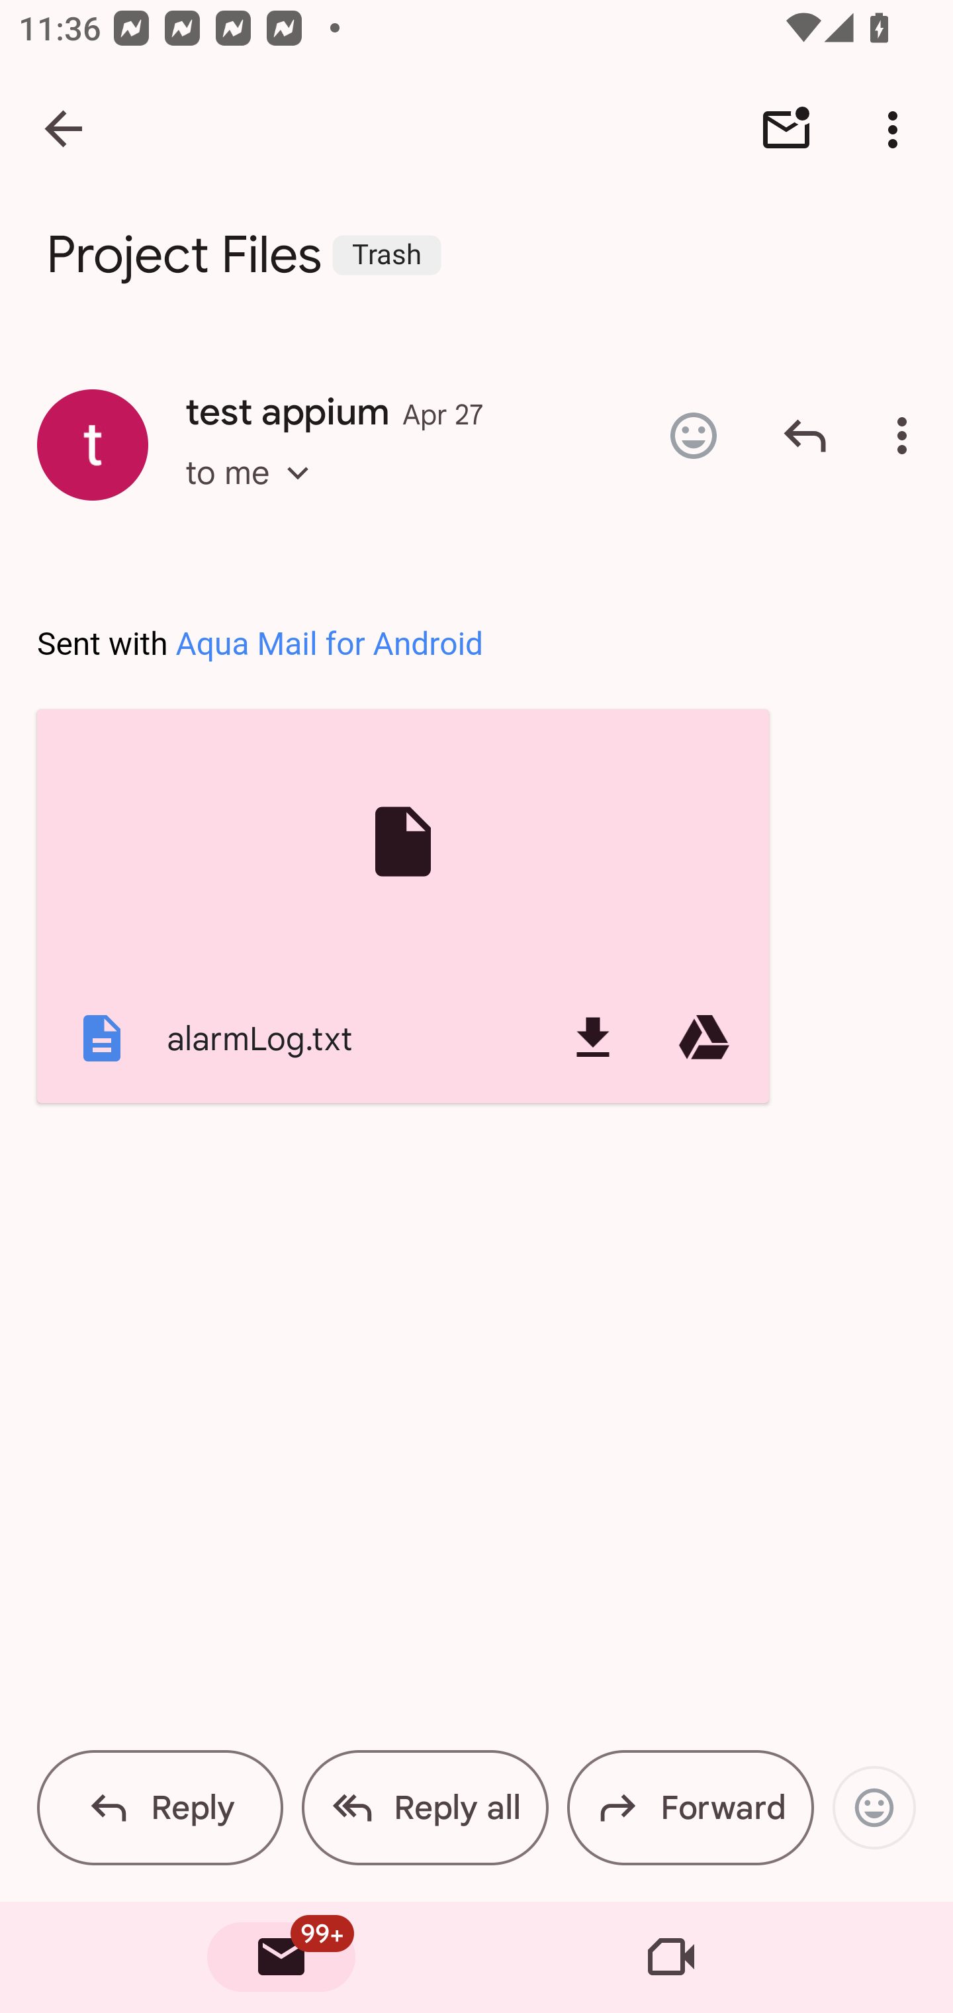  Describe the element at coordinates (907, 436) in the screenshot. I see `More options` at that location.